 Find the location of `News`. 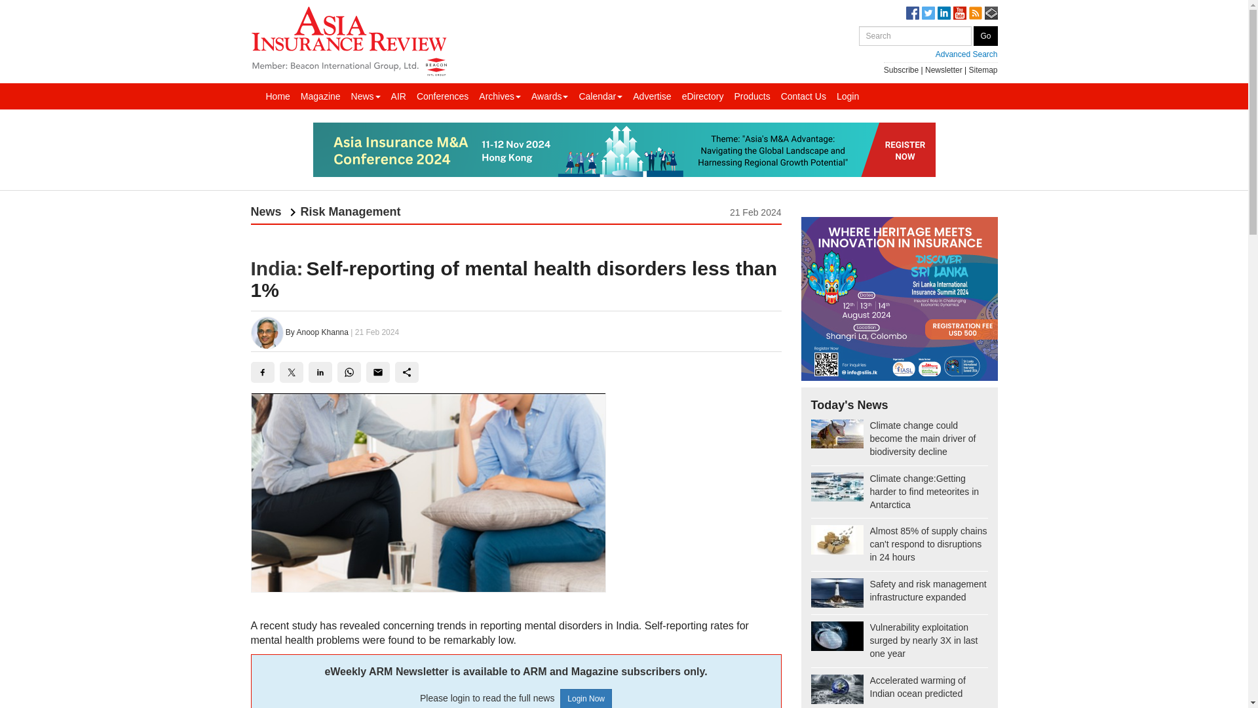

News is located at coordinates (366, 96).